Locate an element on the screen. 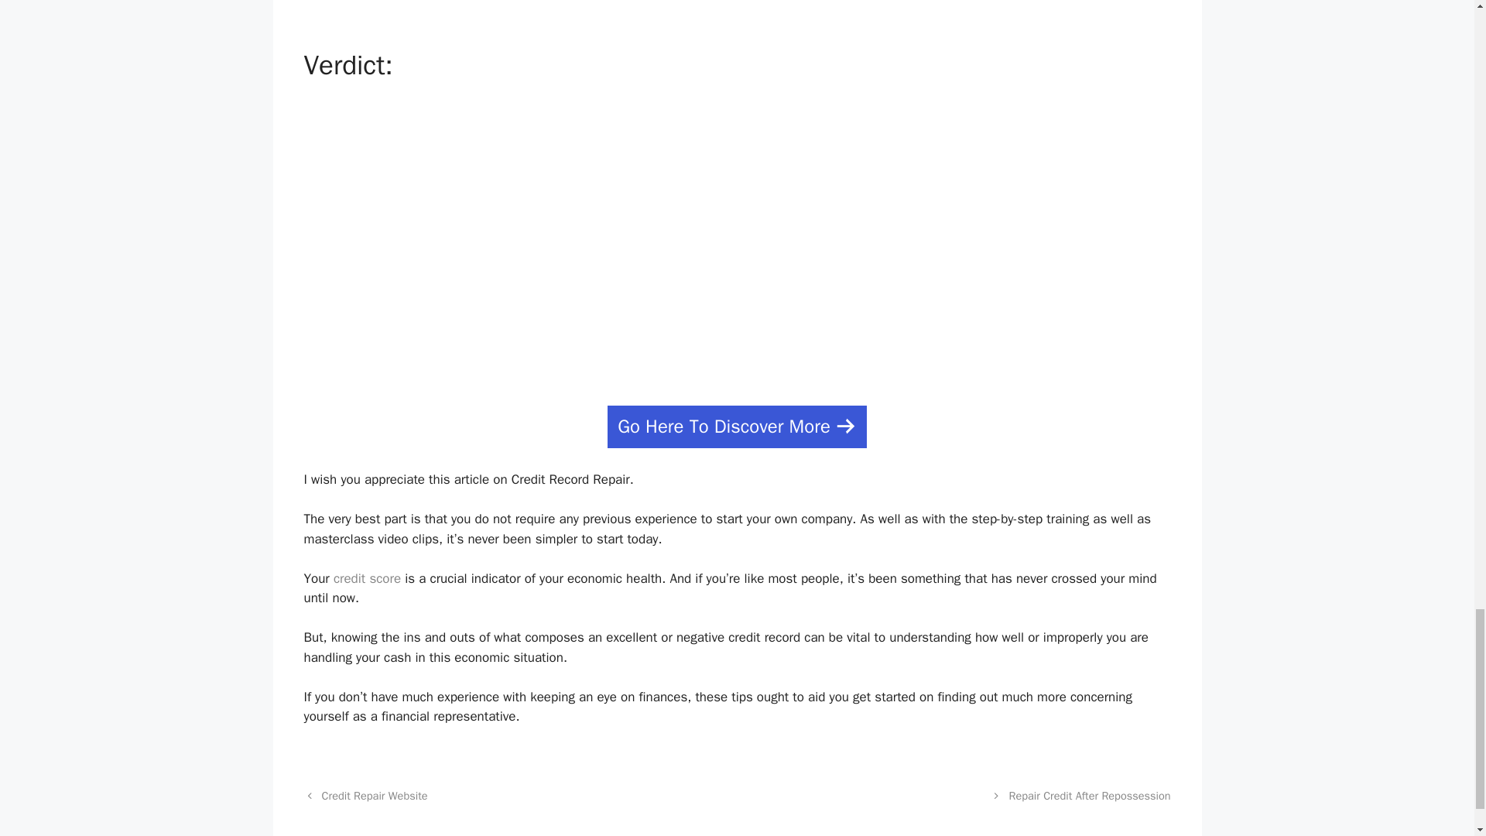 This screenshot has height=836, width=1486. Credit Repair Website is located at coordinates (375, 796).